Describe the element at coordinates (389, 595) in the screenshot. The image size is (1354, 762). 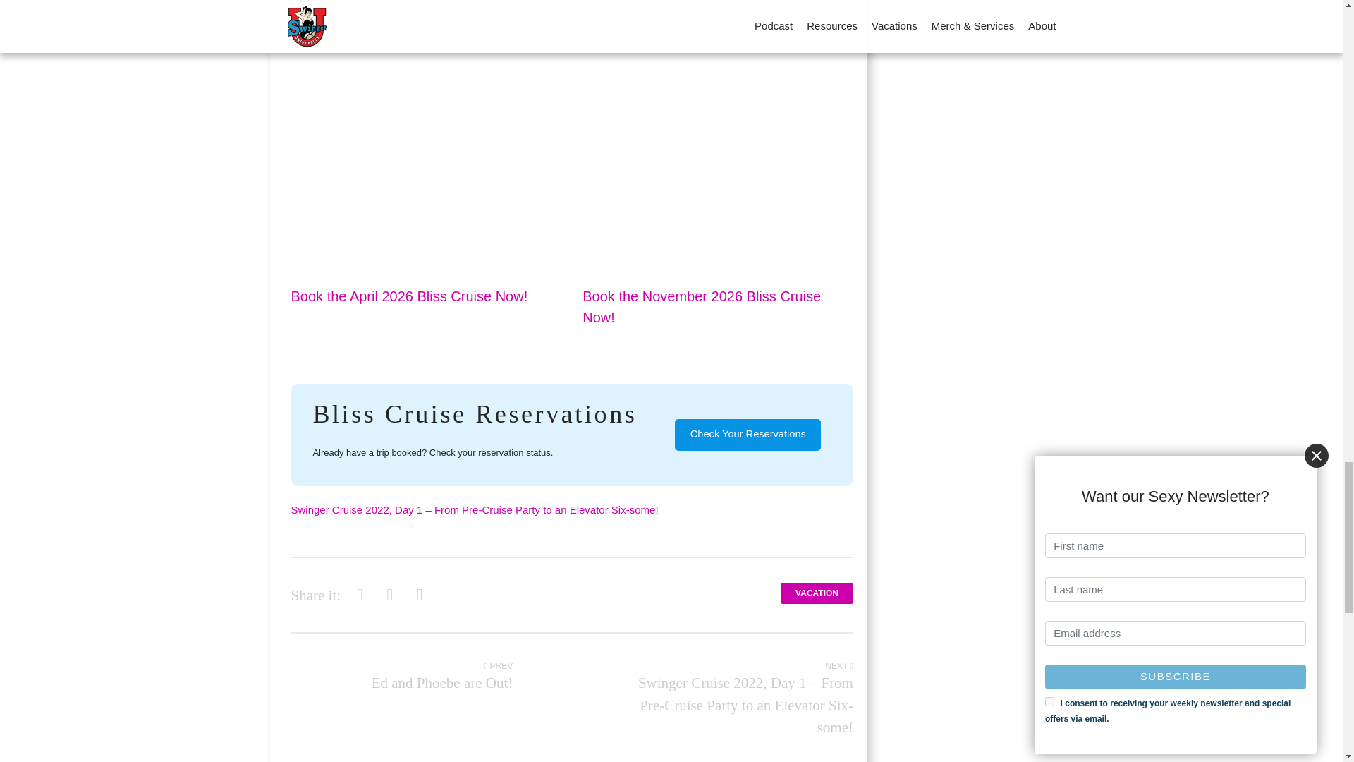
I see `Share via Twitter` at that location.